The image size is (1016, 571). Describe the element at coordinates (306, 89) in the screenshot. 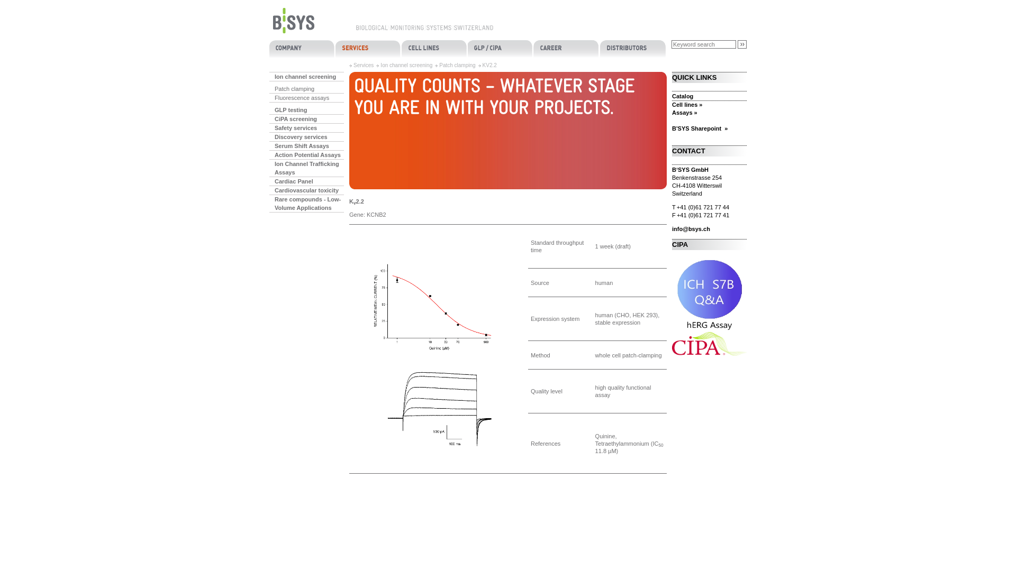

I see `Patch clamping` at that location.